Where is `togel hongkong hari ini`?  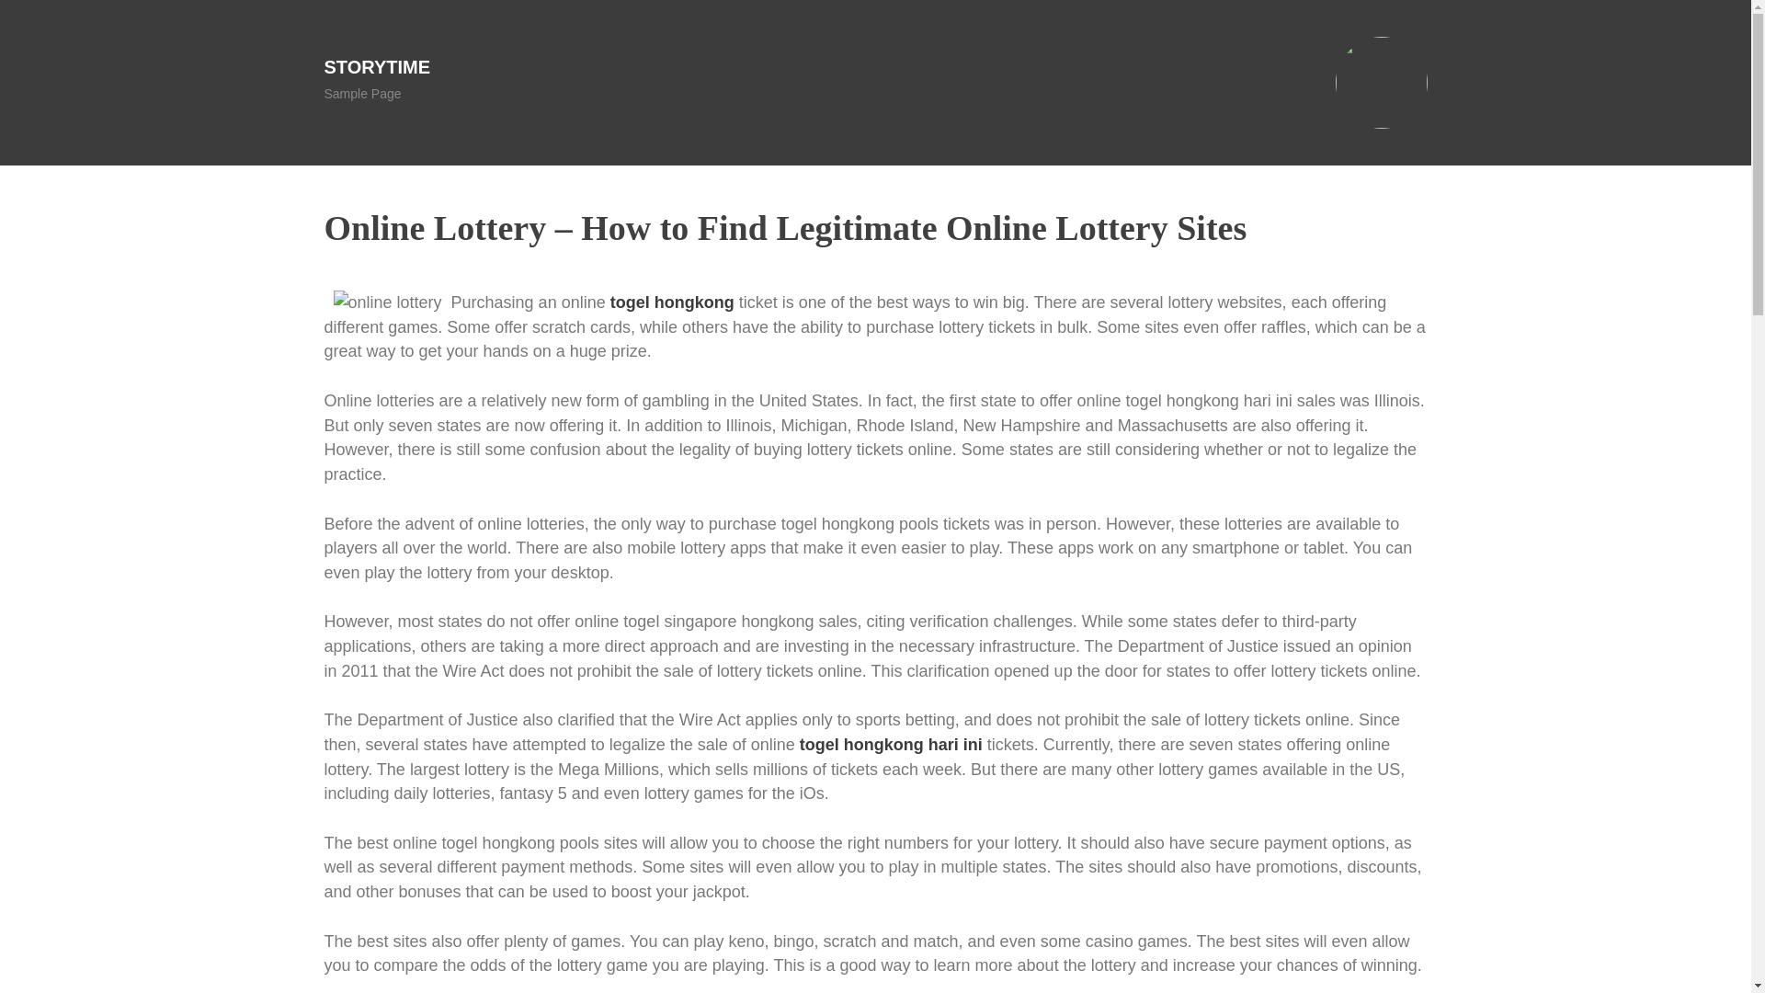
togel hongkong hari ini is located at coordinates (891, 745).